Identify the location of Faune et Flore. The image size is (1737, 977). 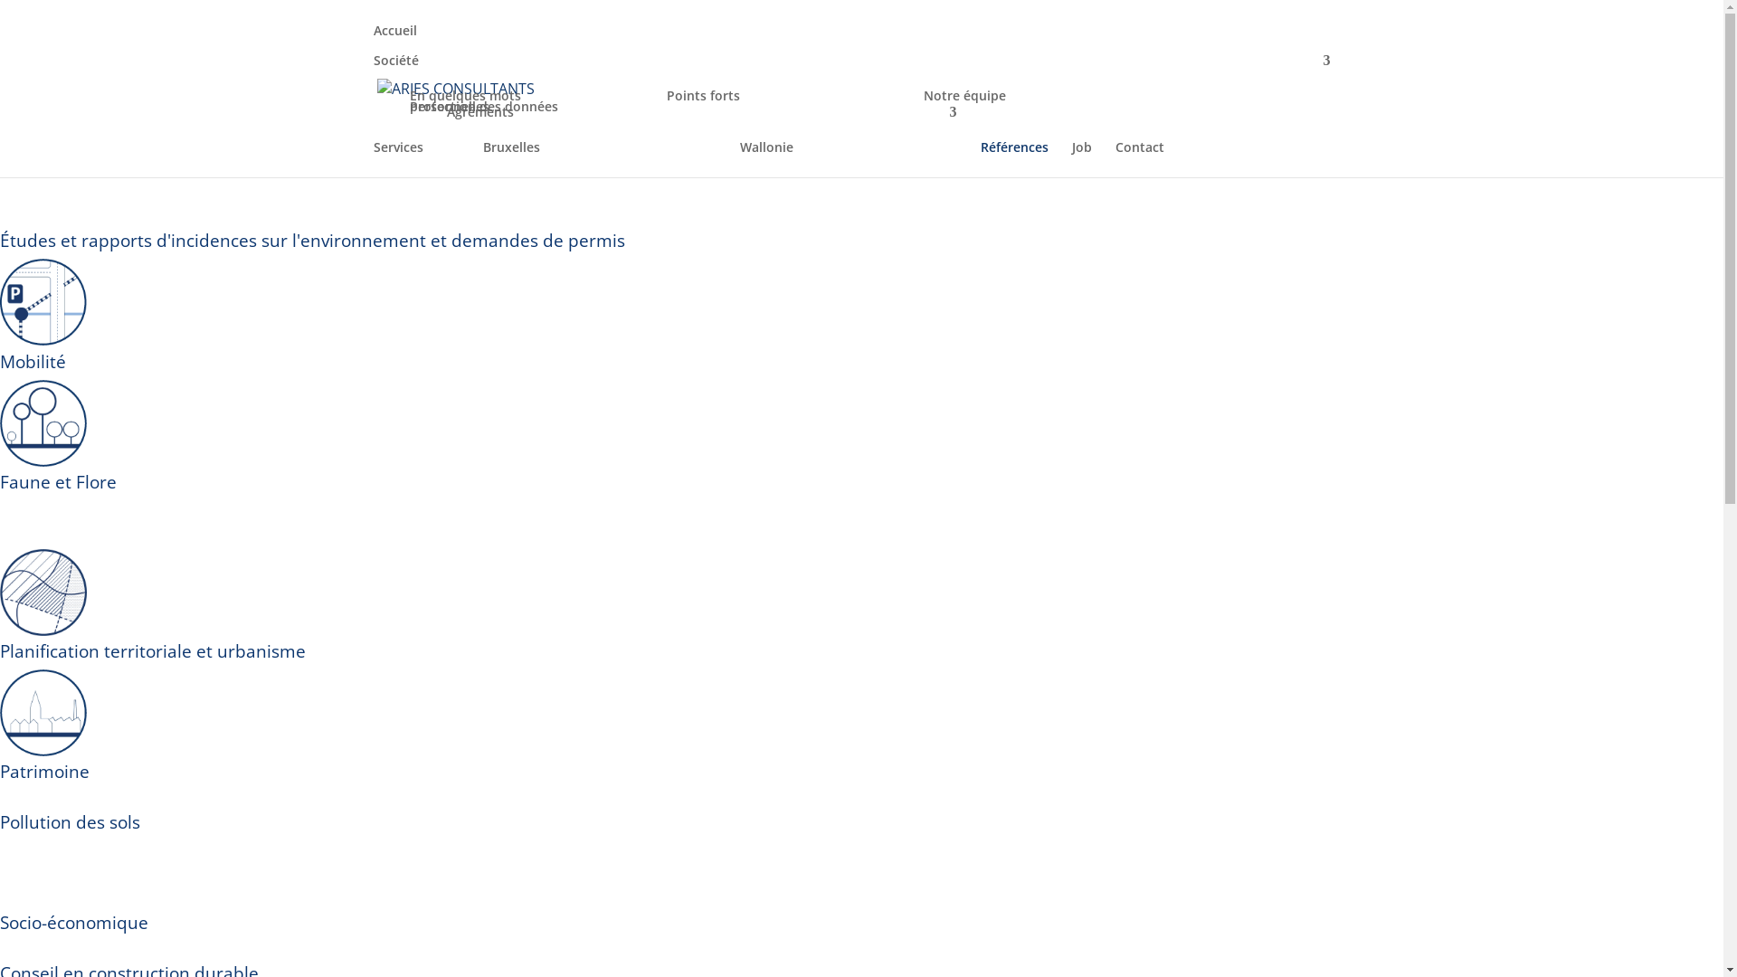
(58, 482).